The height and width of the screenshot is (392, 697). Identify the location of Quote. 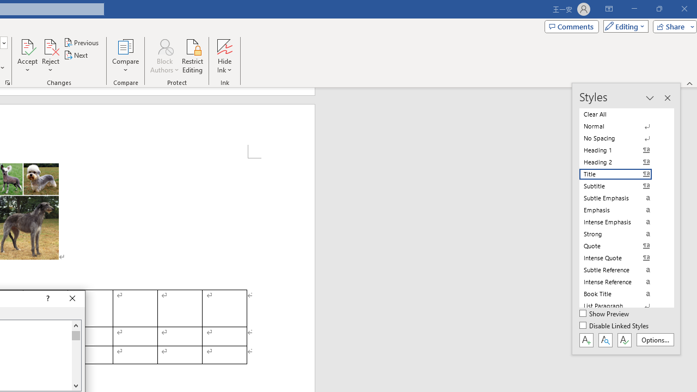
(622, 246).